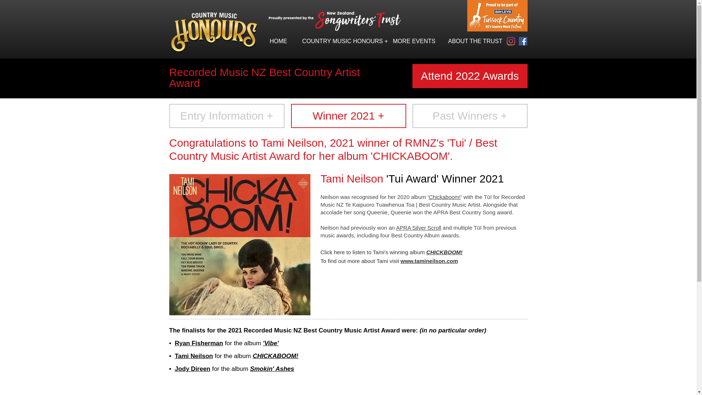 This screenshot has width=702, height=395. What do you see at coordinates (444, 252) in the screenshot?
I see `CHICKBOOM!` at bounding box center [444, 252].